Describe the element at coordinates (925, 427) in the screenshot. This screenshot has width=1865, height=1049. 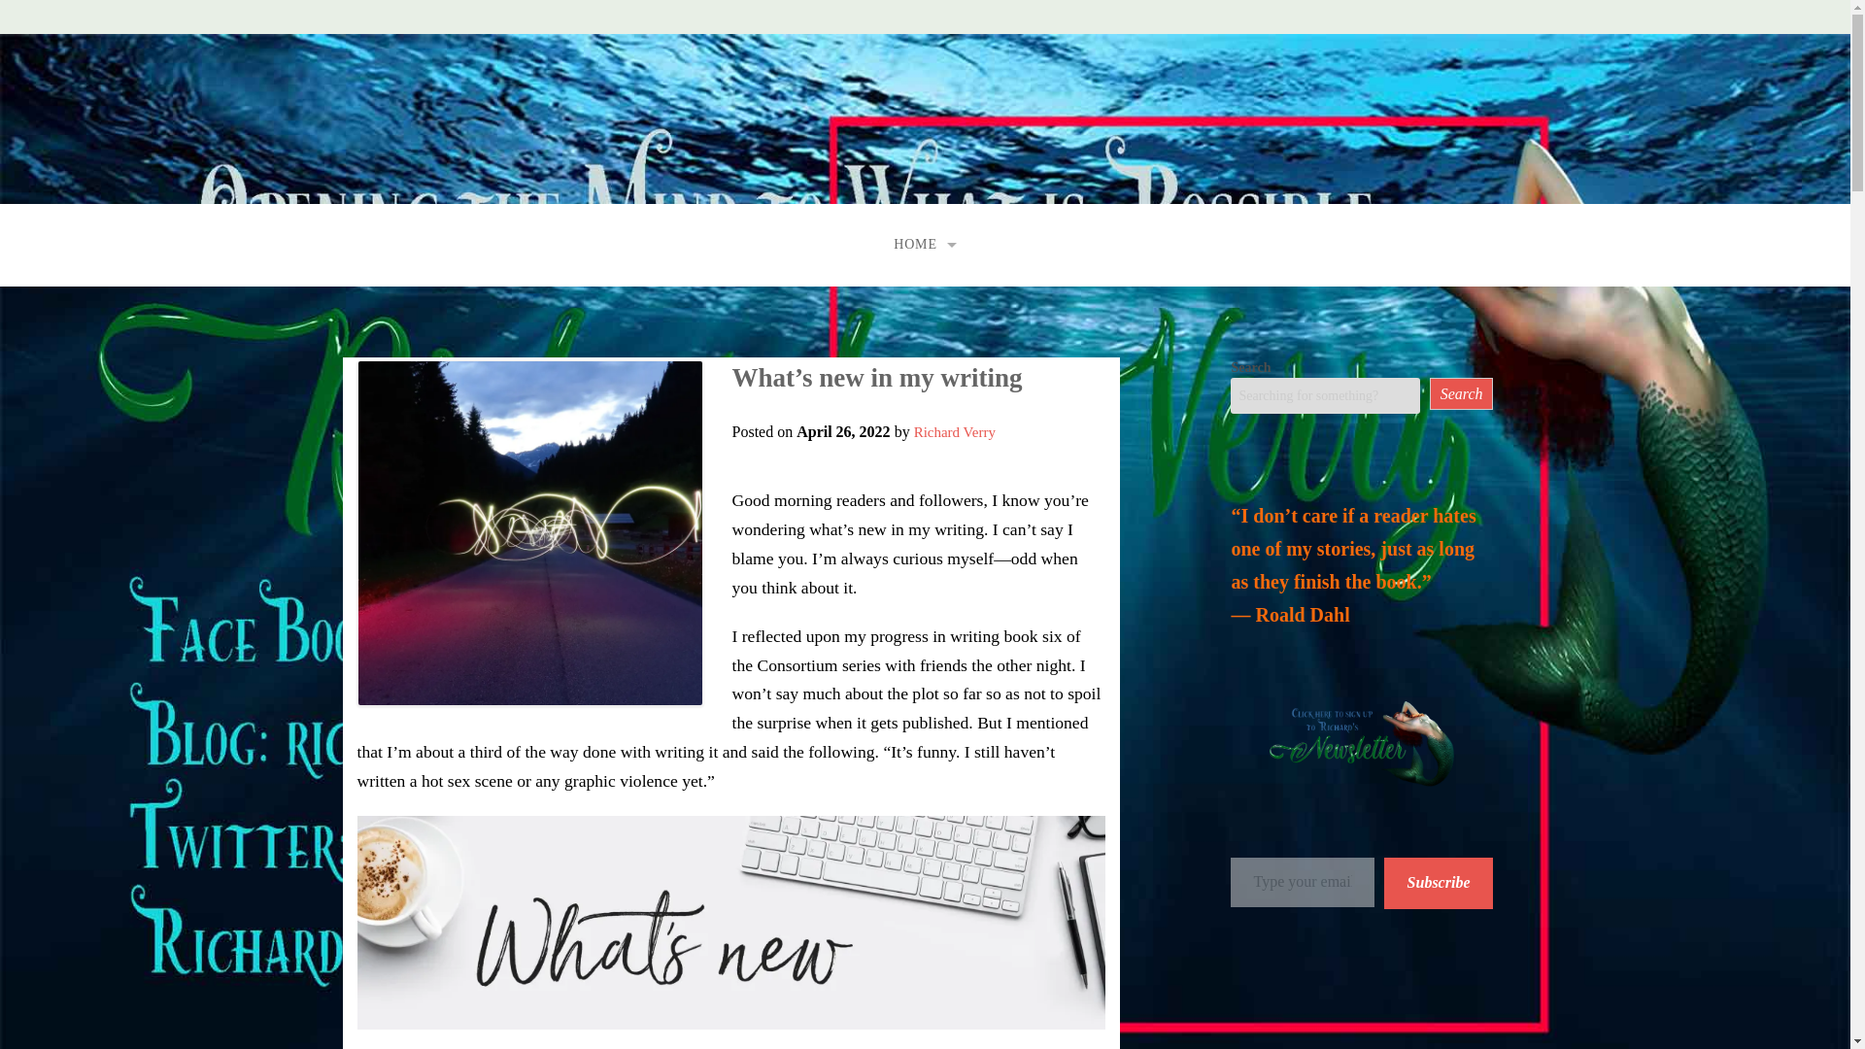
I see `SAY HI!` at that location.